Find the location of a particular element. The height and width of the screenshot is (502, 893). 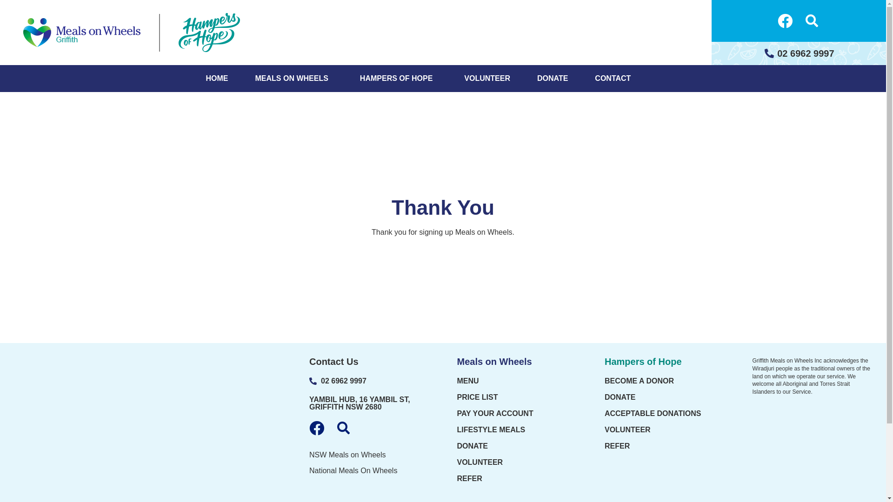

REFER is located at coordinates (516, 479).